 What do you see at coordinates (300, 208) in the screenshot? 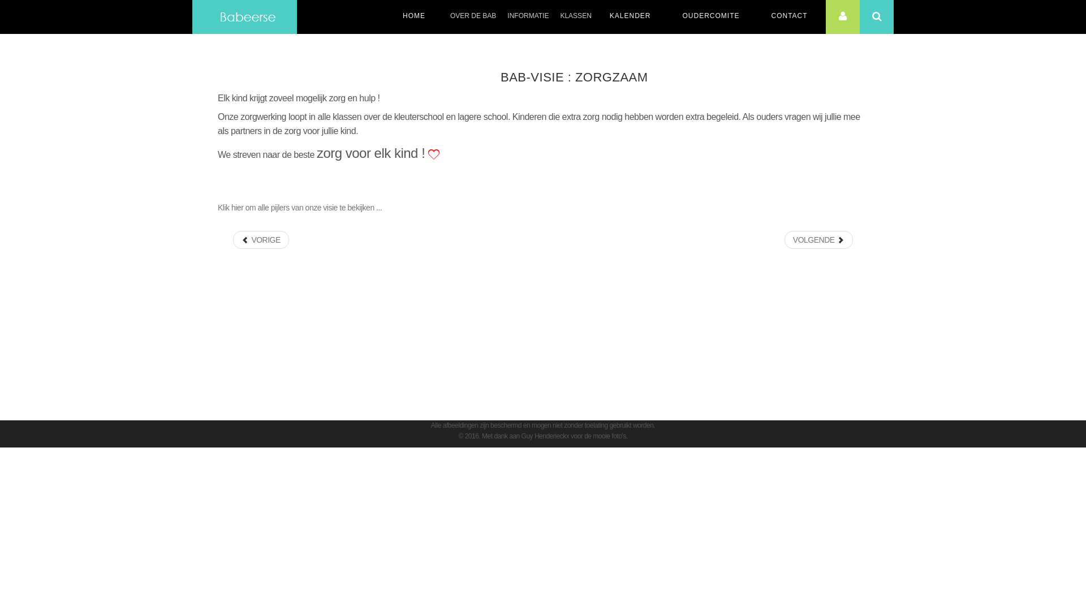
I see `Klik hier om alle pijlers van onze visie te bekijken ...` at bounding box center [300, 208].